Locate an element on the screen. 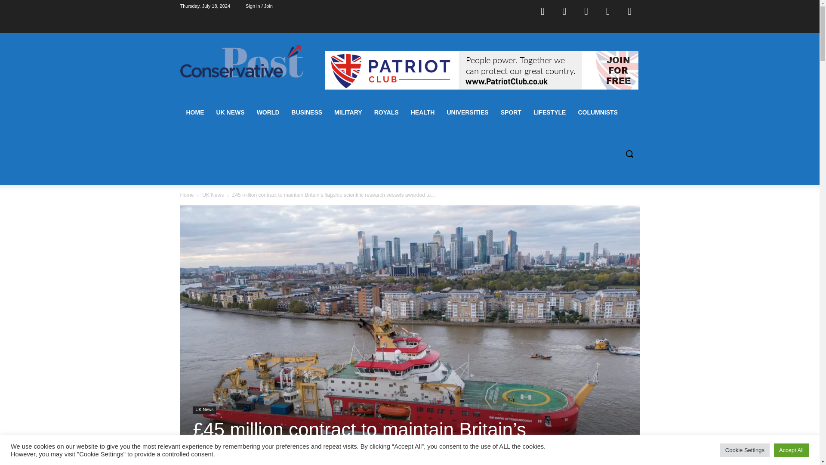 Image resolution: width=826 pixels, height=465 pixels. Mail is located at coordinates (586, 10).